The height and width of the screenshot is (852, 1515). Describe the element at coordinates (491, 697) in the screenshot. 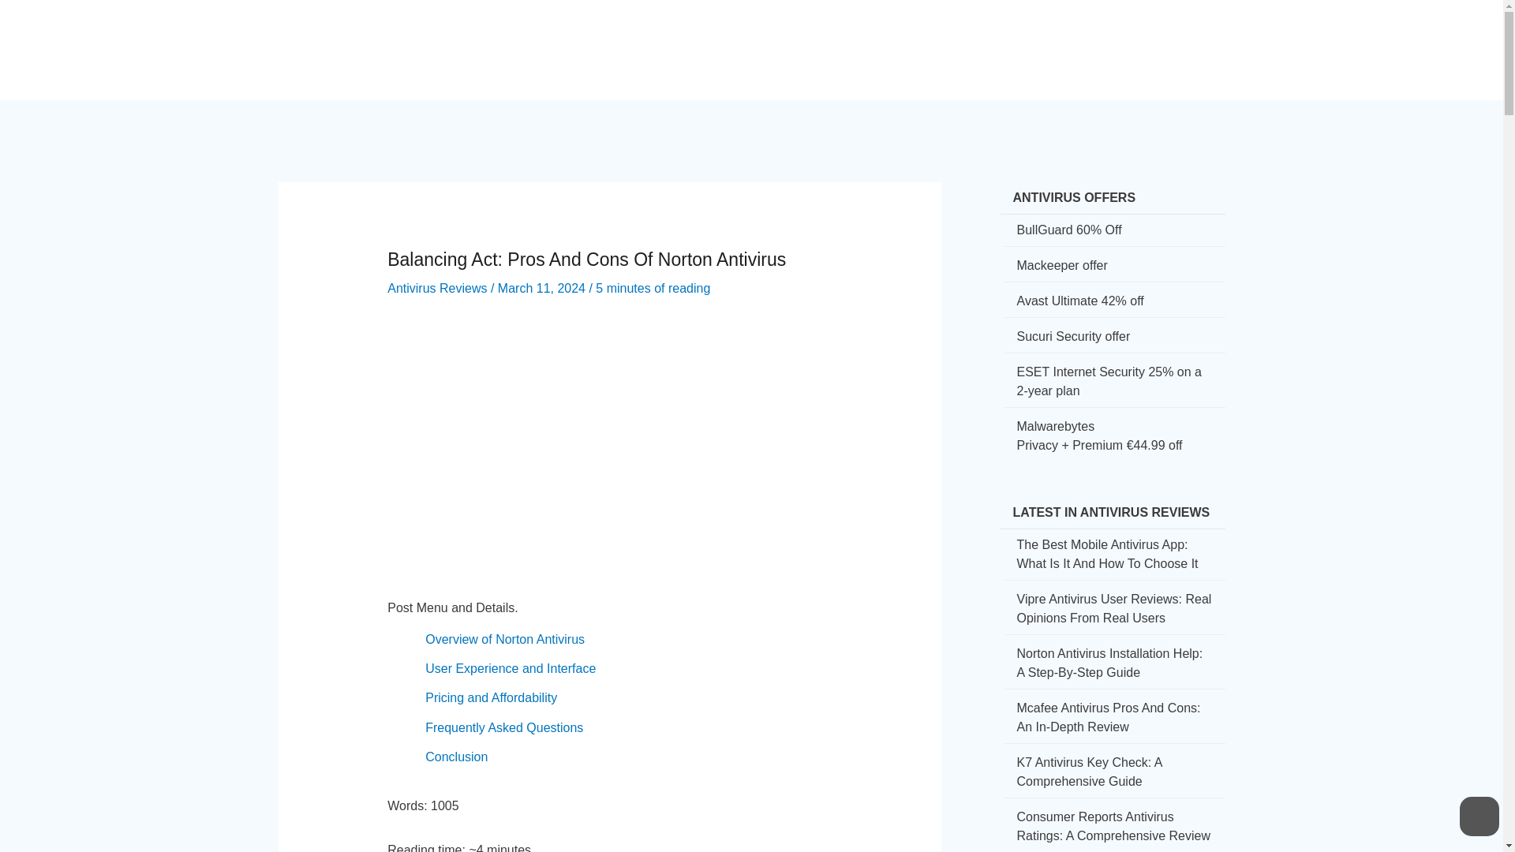

I see `Pricing and Affordability` at that location.